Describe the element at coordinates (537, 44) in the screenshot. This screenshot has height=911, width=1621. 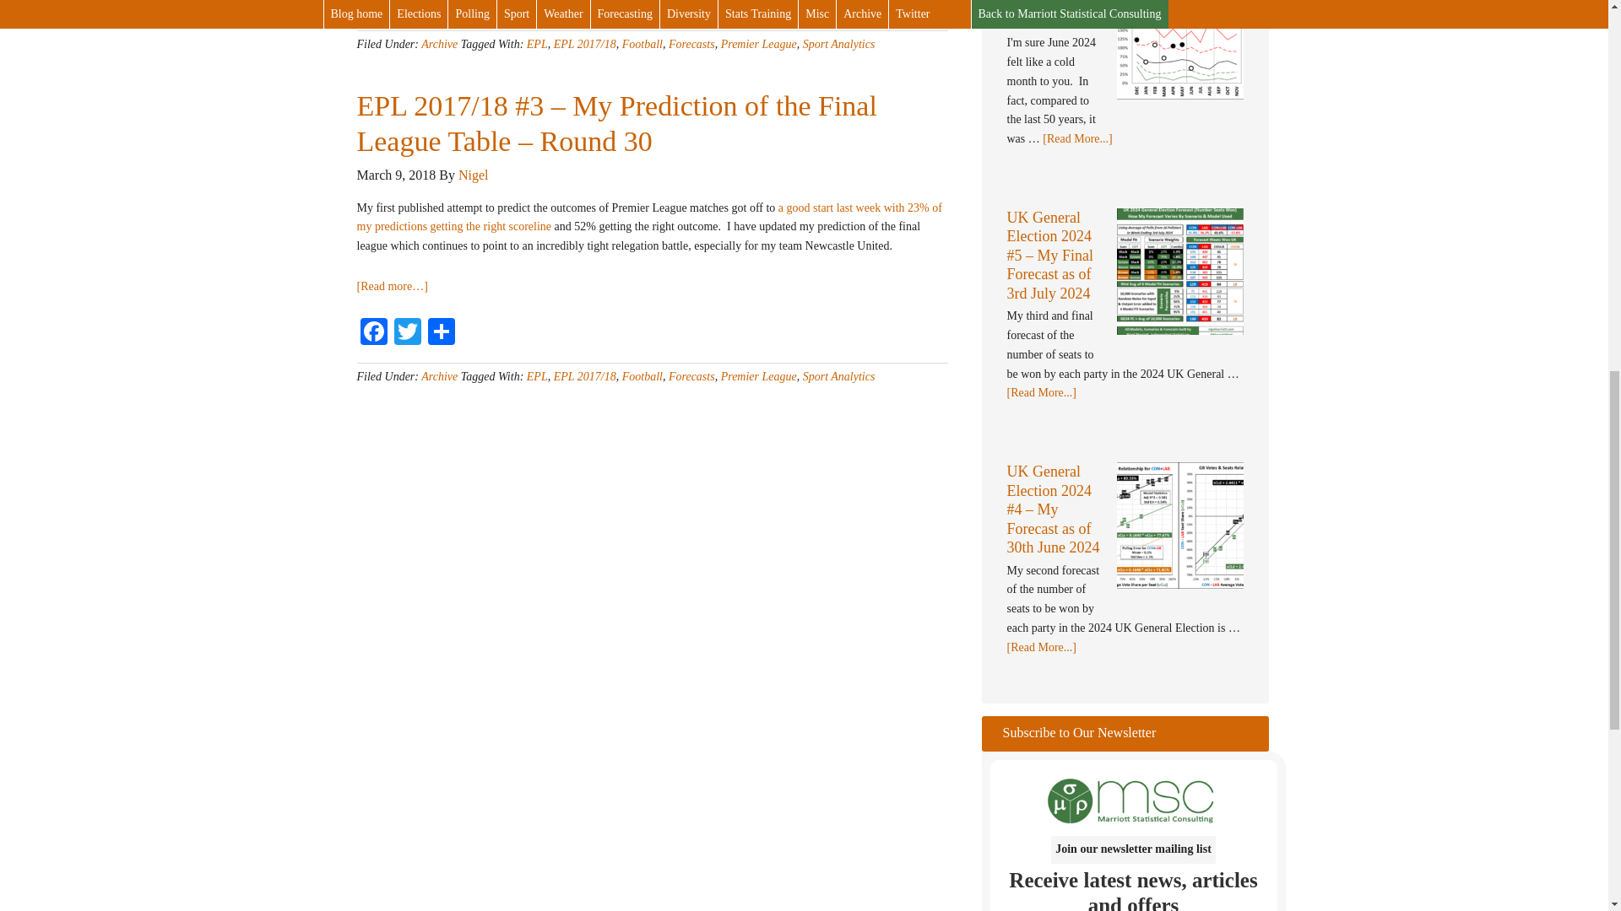
I see `EPL` at that location.